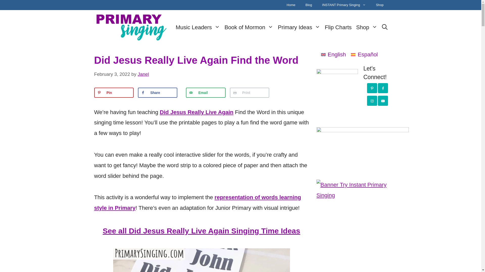 This screenshot has height=272, width=485. Describe the element at coordinates (158, 92) in the screenshot. I see `Share on Facebook` at that location.